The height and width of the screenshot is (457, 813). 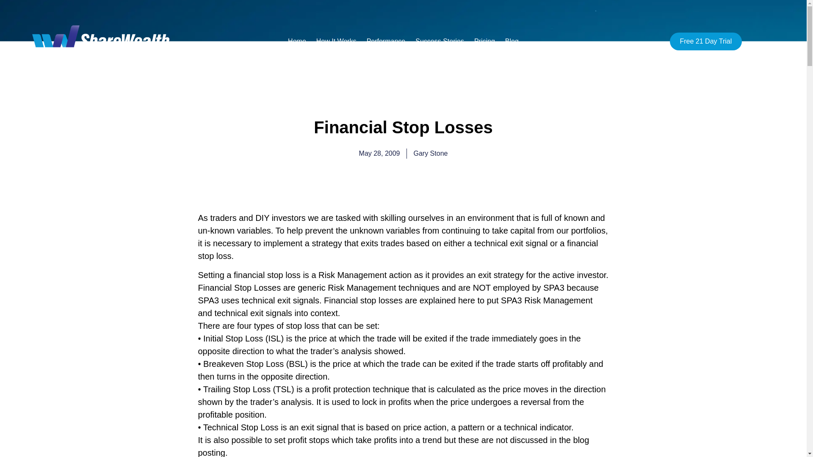 What do you see at coordinates (336, 41) in the screenshot?
I see `How It Works` at bounding box center [336, 41].